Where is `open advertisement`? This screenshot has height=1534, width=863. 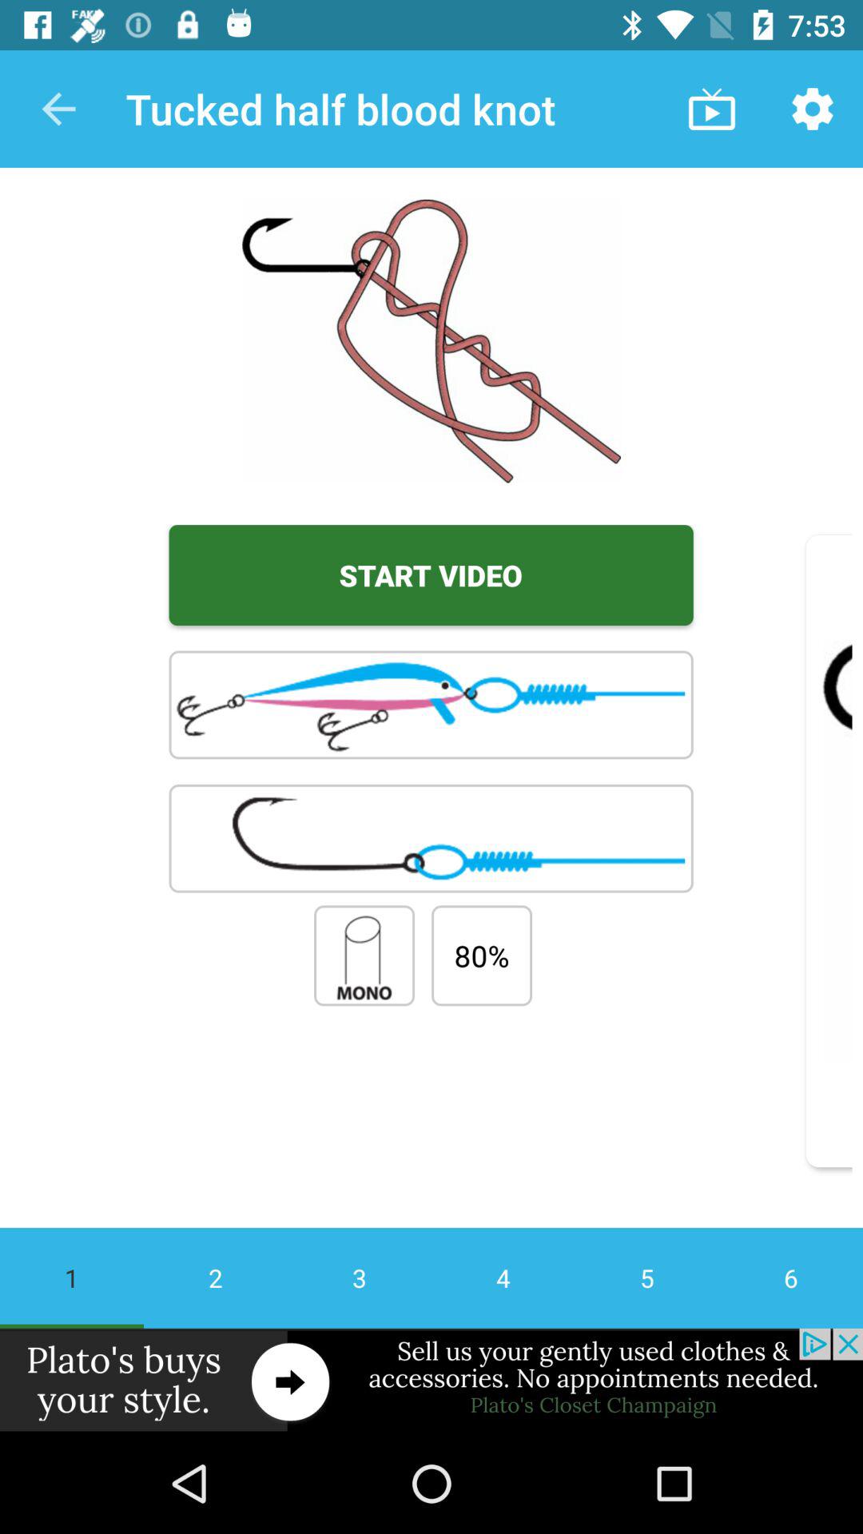 open advertisement is located at coordinates (431, 1381).